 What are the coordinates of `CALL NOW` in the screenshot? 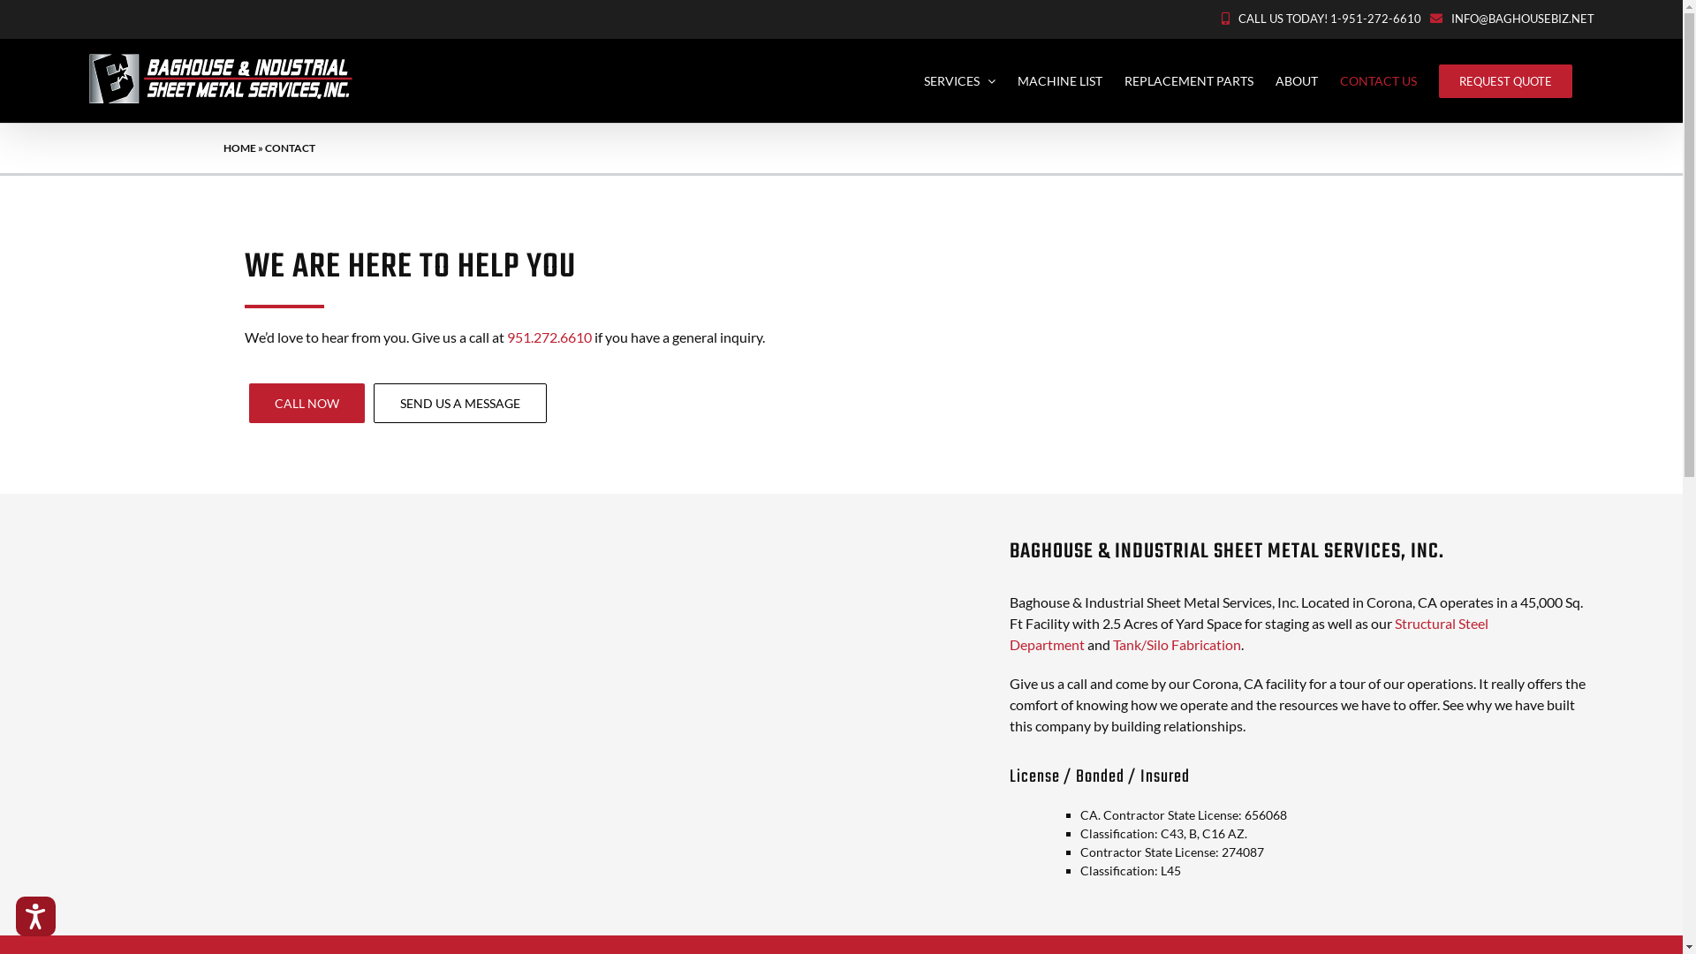 It's located at (307, 403).